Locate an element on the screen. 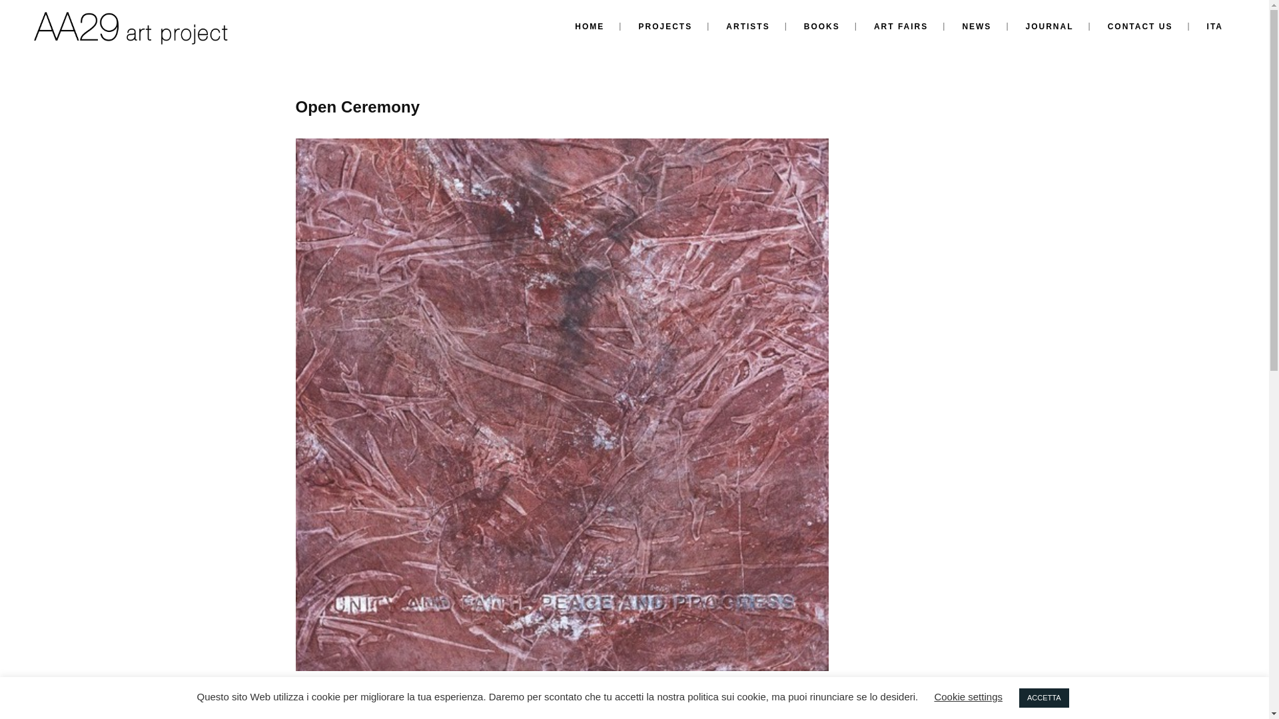 Image resolution: width=1279 pixels, height=719 pixels. JOURNAL is located at coordinates (1050, 27).